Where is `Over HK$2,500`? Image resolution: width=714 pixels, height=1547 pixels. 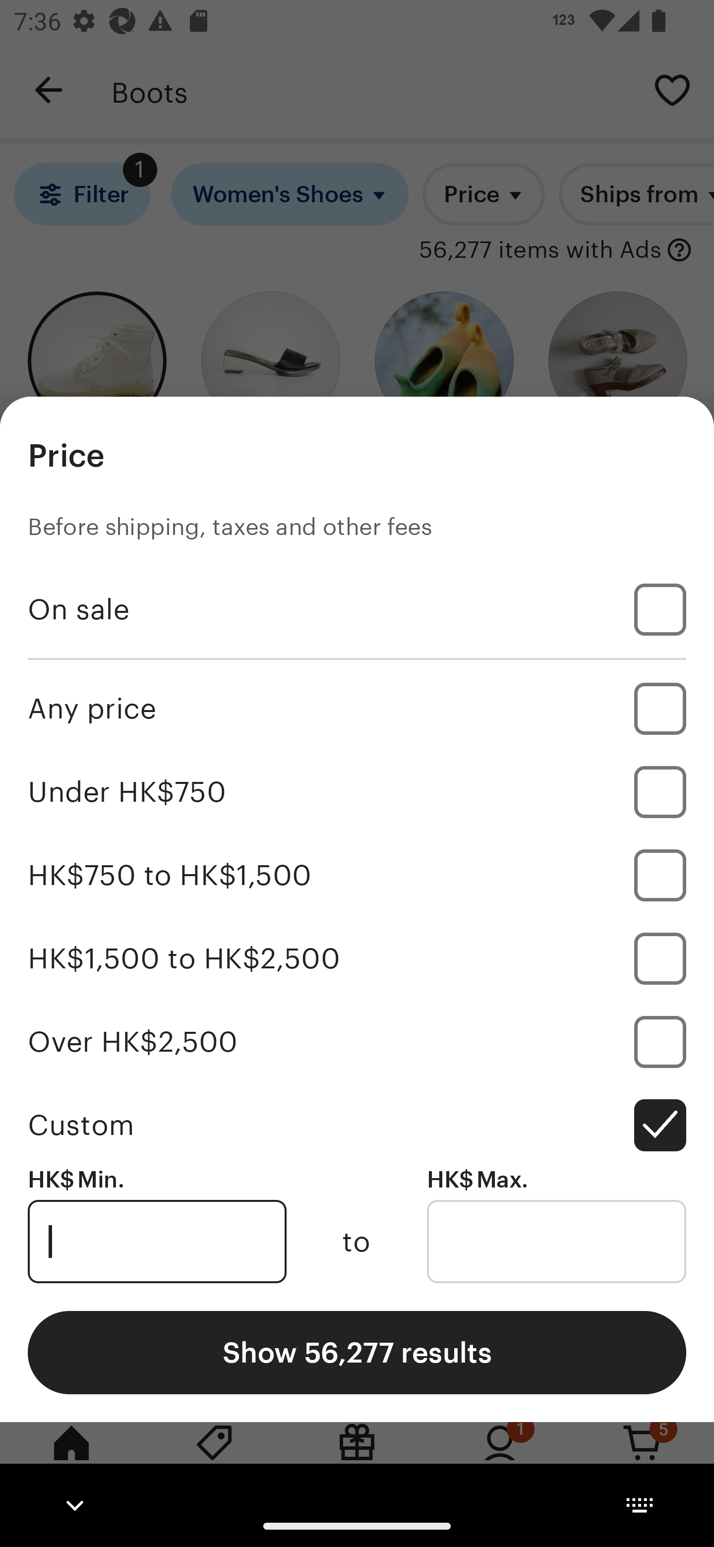
Over HK$2,500 is located at coordinates (357, 1041).